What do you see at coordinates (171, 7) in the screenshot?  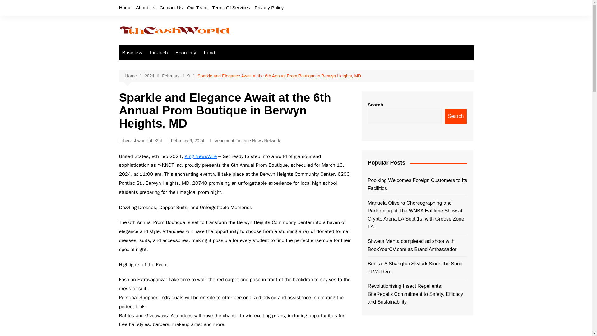 I see `Contact Us` at bounding box center [171, 7].